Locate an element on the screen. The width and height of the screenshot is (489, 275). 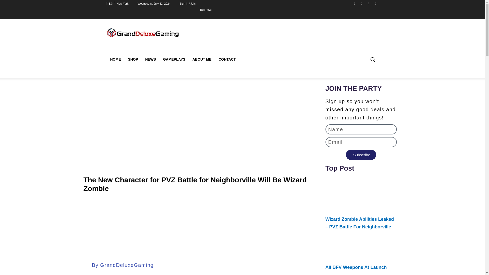
ABOUT ME is located at coordinates (202, 59).